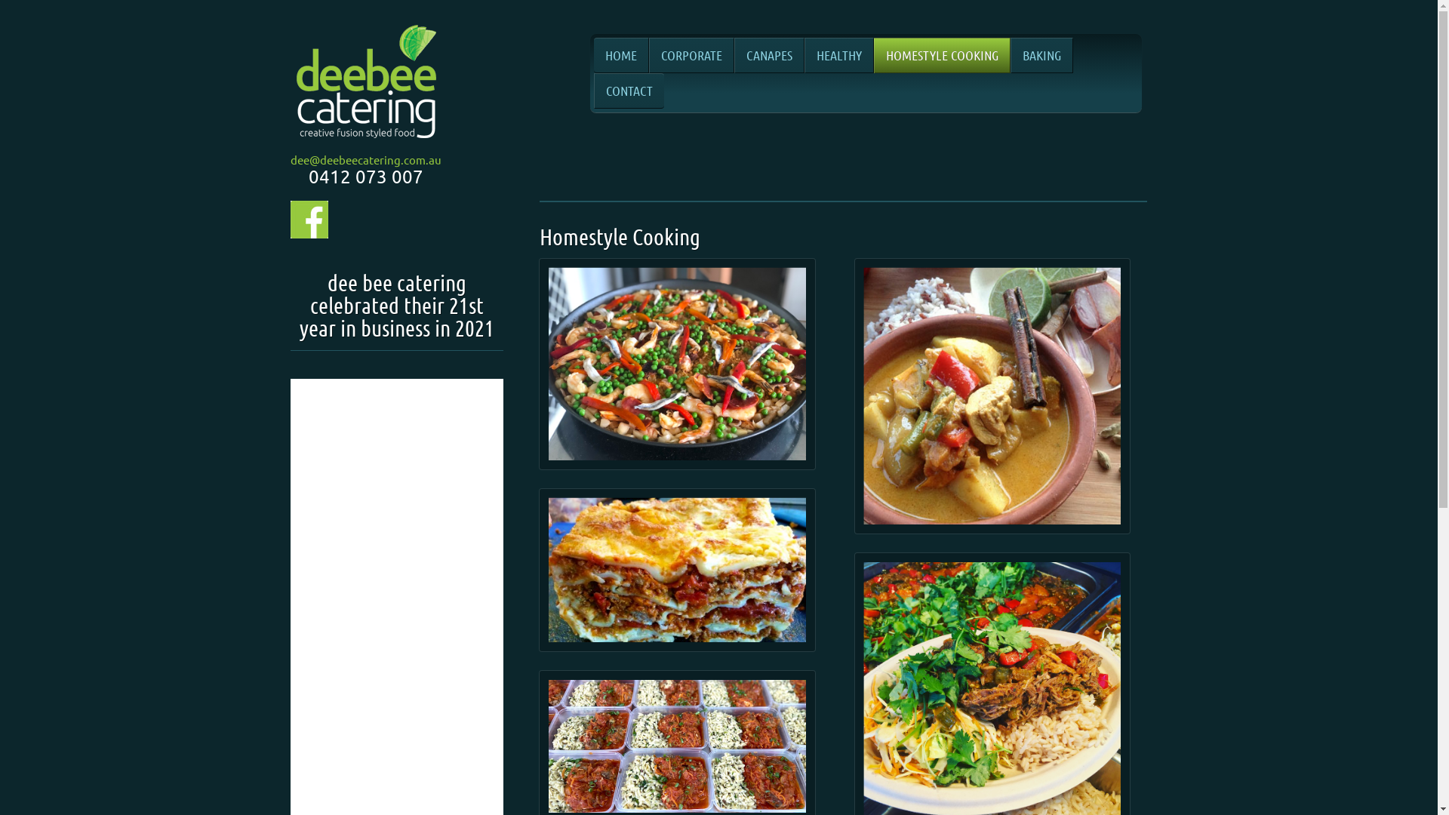  What do you see at coordinates (769, 56) in the screenshot?
I see `CANAPES` at bounding box center [769, 56].